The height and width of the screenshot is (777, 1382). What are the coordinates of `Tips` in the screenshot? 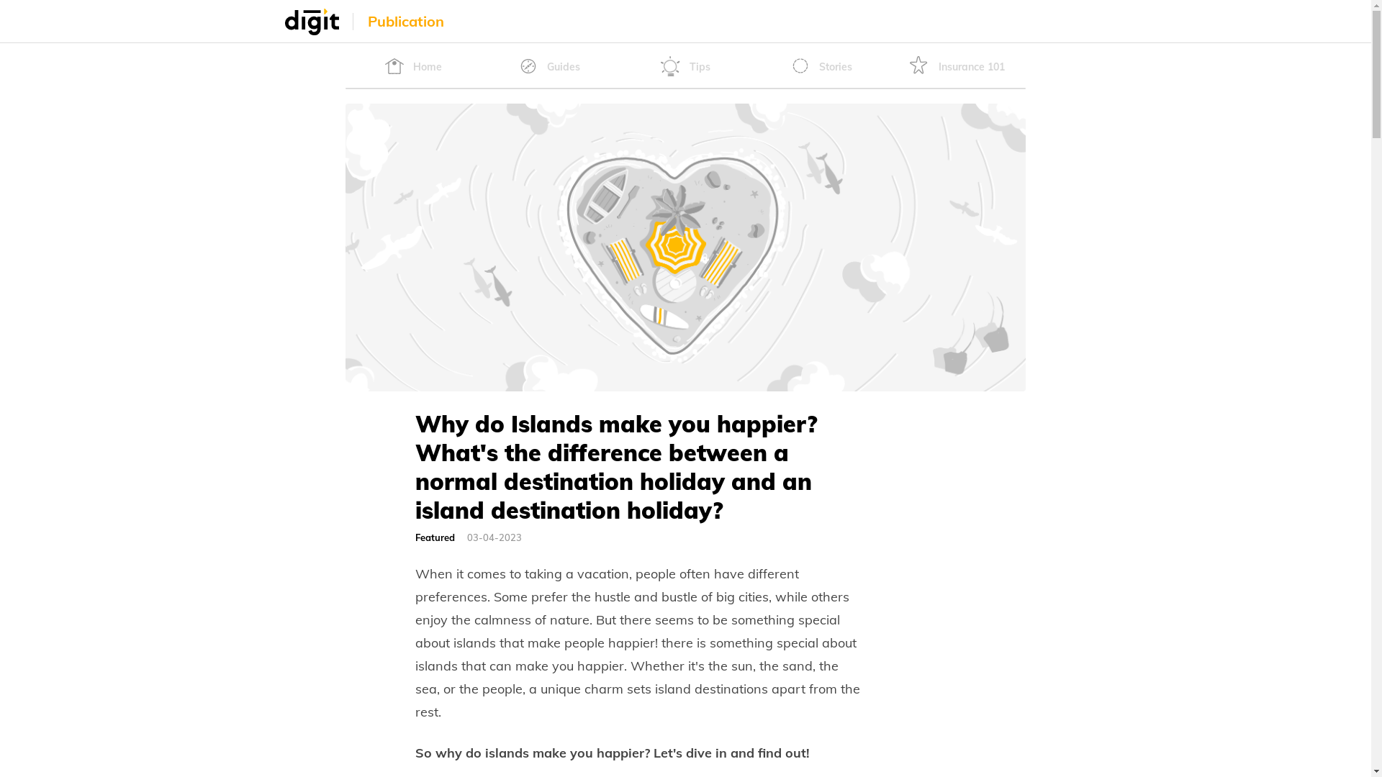 It's located at (685, 66).